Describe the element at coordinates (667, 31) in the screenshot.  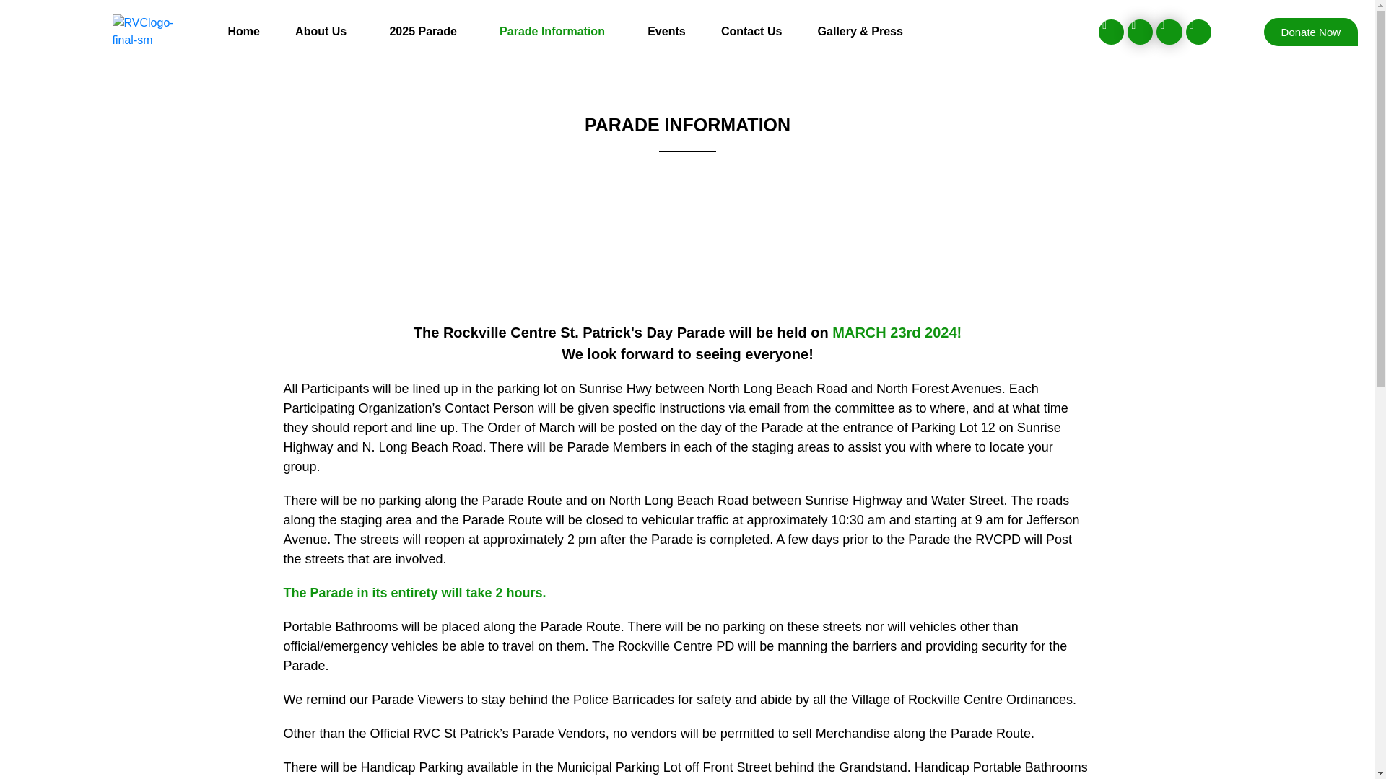
I see `Events` at that location.